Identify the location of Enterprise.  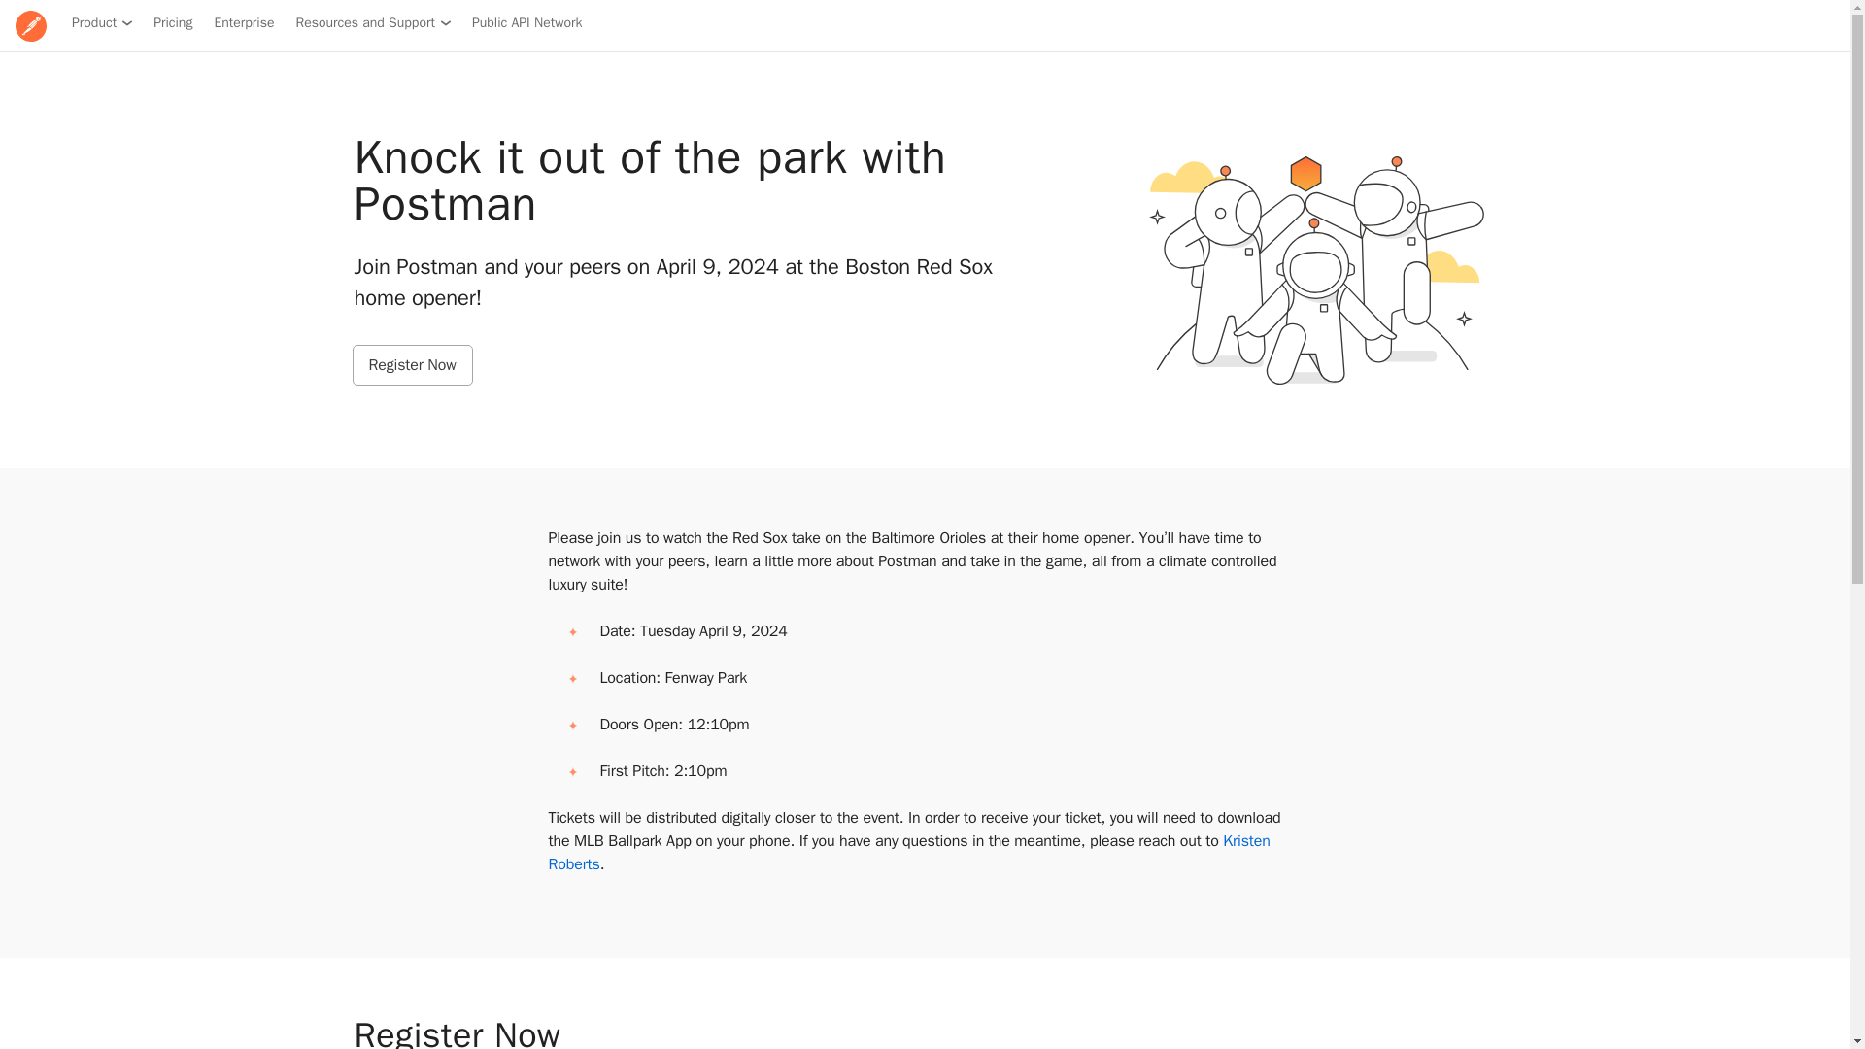
(244, 23).